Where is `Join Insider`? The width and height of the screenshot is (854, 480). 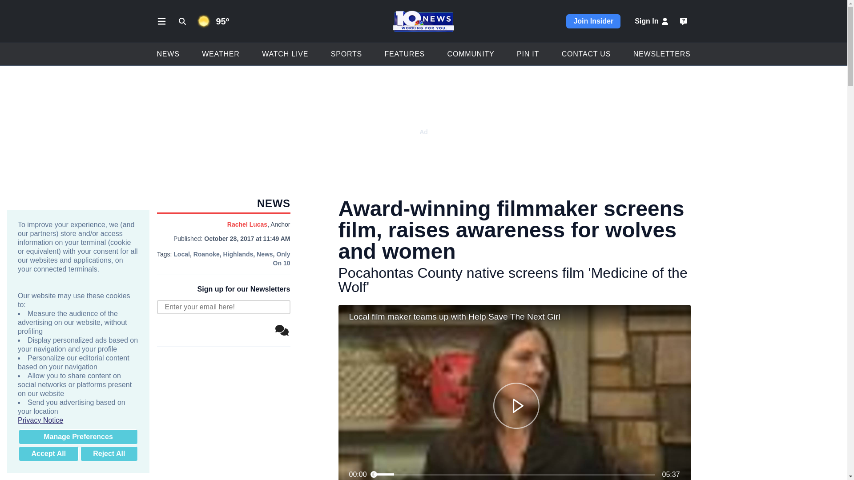
Join Insider is located at coordinates (593, 21).